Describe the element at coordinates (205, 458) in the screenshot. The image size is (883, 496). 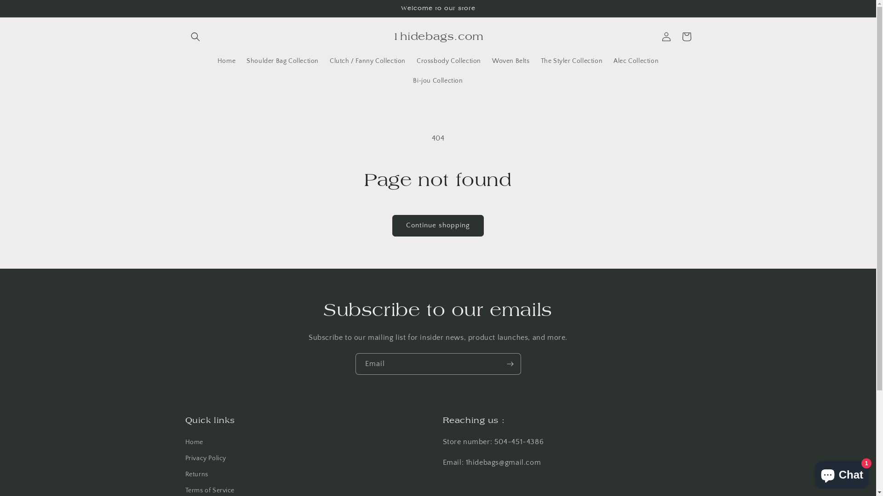
I see `Privacy Policy` at that location.